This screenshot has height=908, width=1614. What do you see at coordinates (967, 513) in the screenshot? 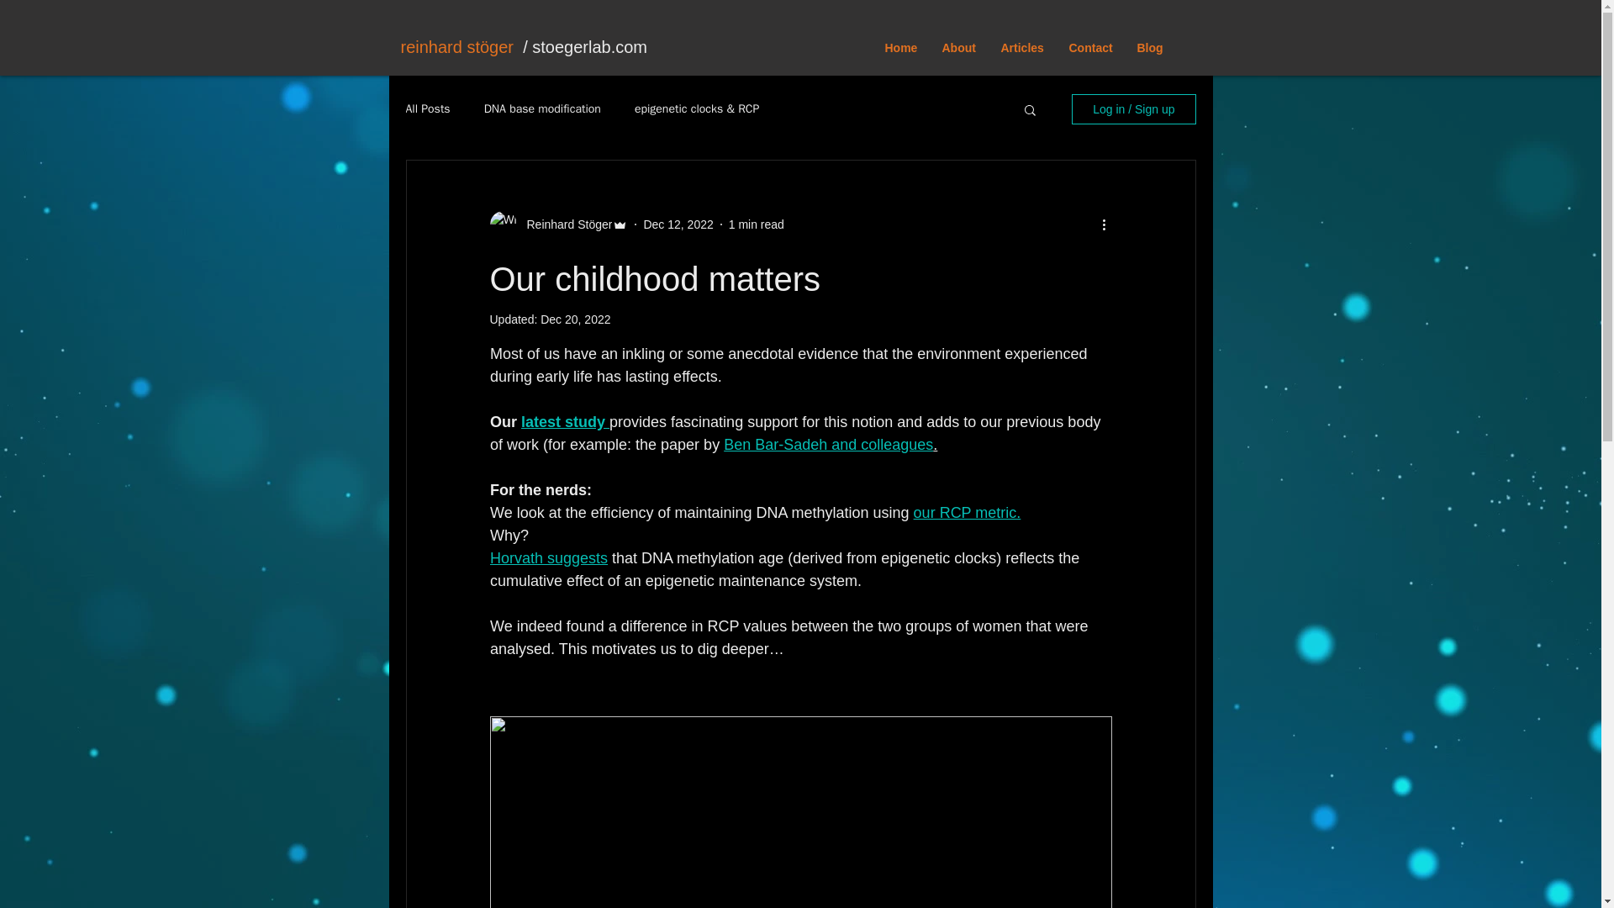
I see `our RCP metric.` at bounding box center [967, 513].